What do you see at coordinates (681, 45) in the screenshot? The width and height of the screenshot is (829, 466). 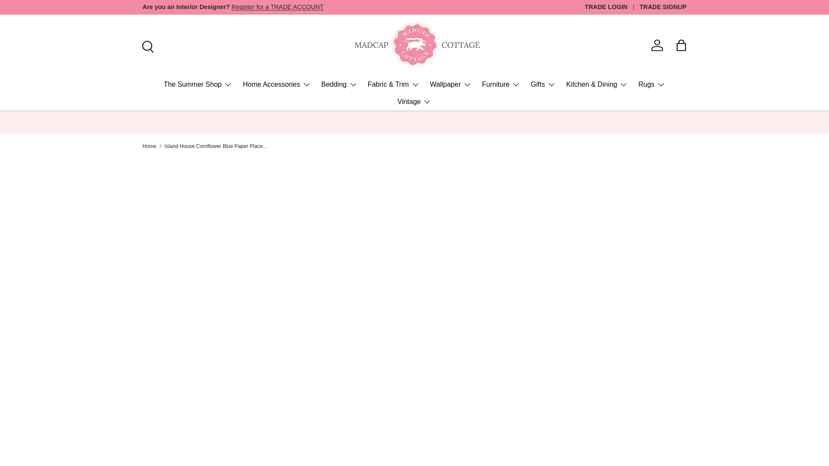 I see `Bag` at bounding box center [681, 45].